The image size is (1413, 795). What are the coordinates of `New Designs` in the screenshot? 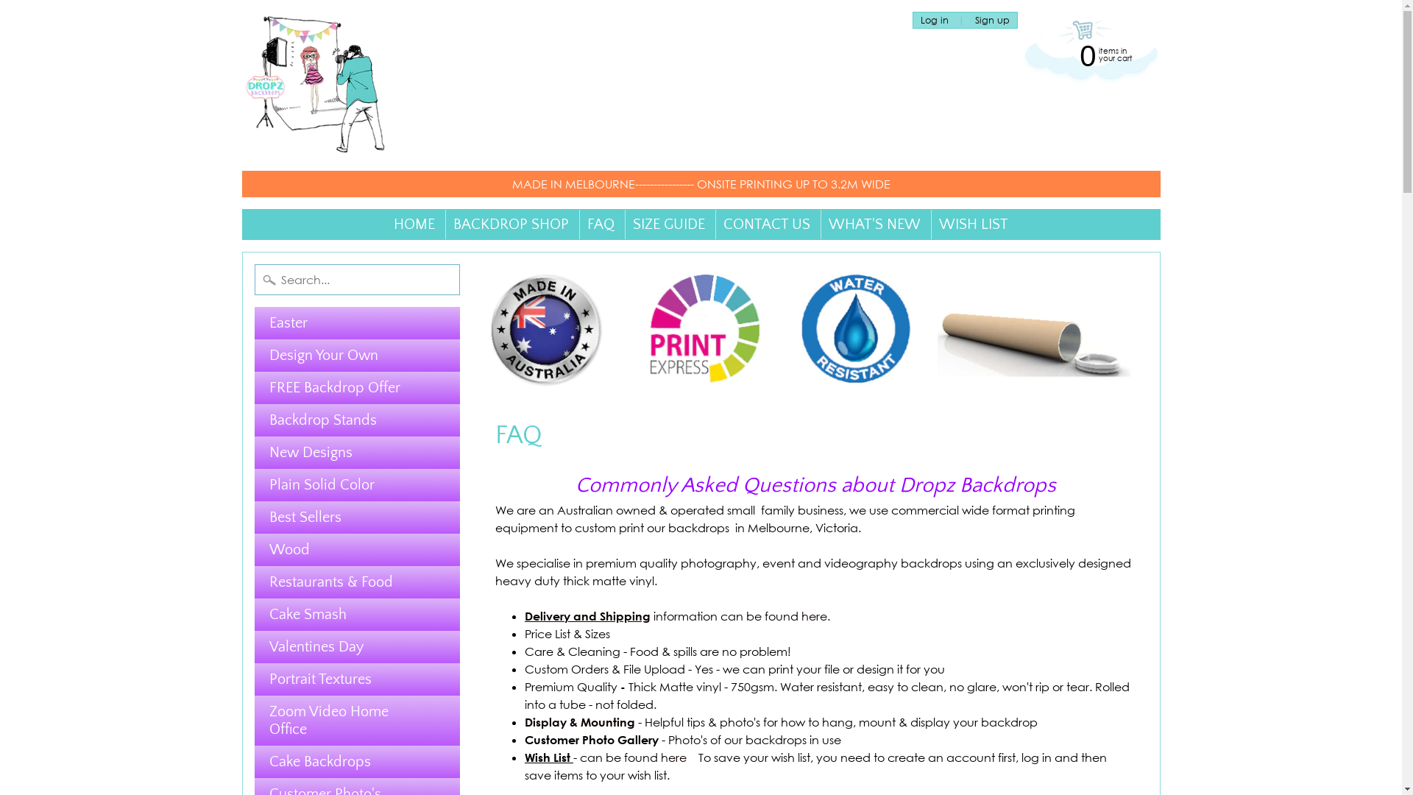 It's located at (358, 453).